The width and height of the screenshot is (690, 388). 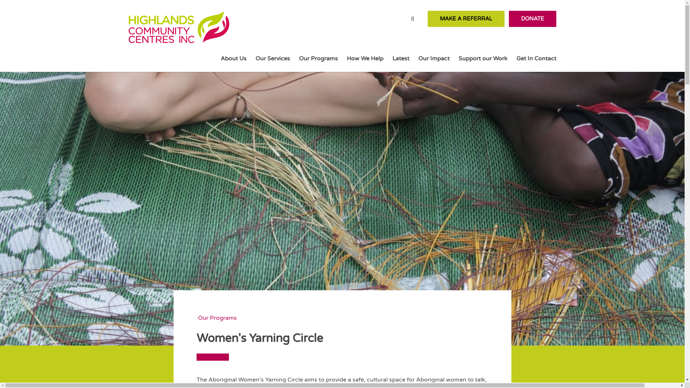 What do you see at coordinates (234, 59) in the screenshot?
I see `About Us` at bounding box center [234, 59].